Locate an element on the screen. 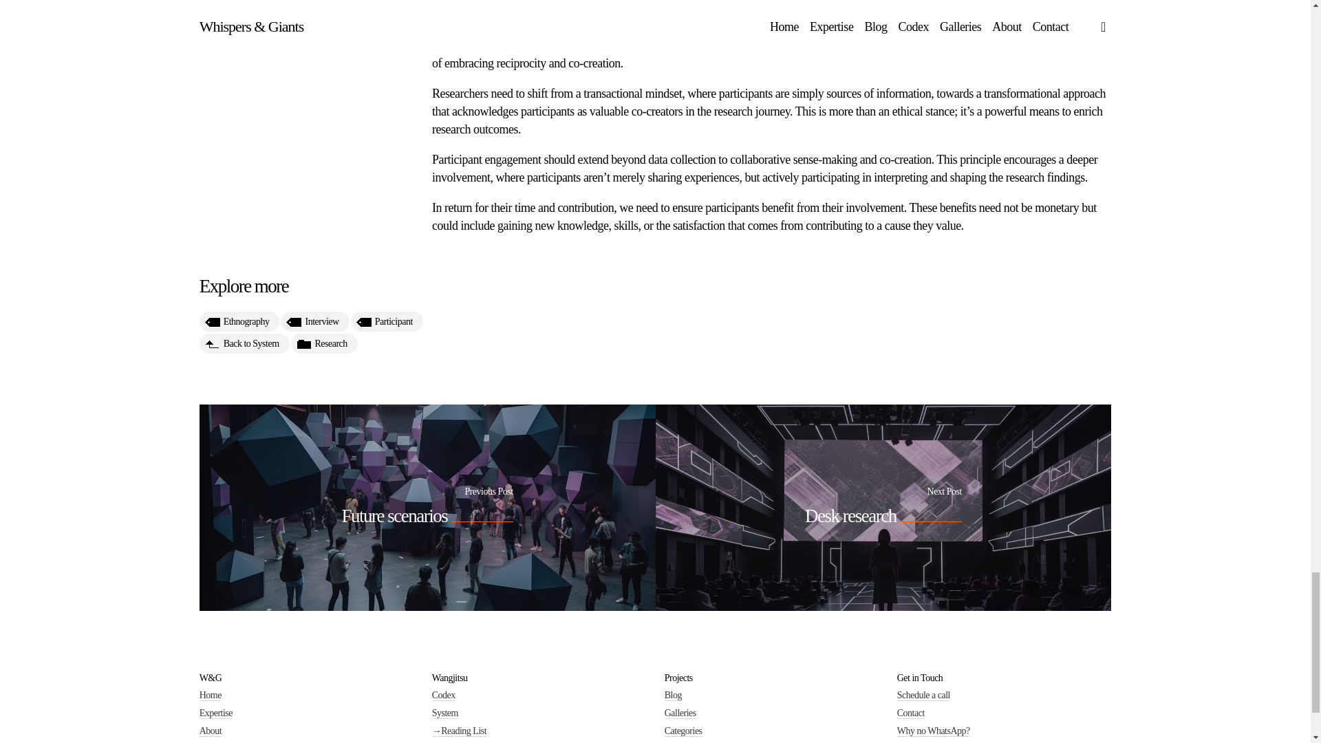 The image size is (1321, 743). About is located at coordinates (211, 731).